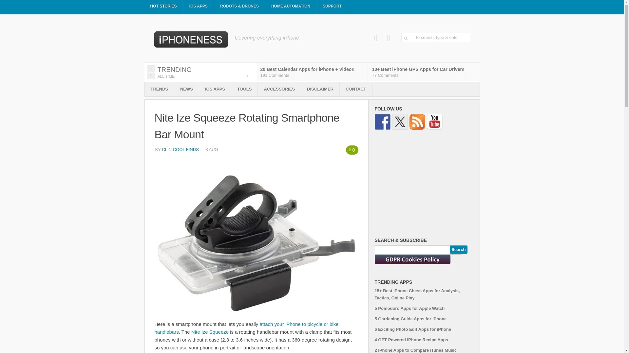  I want to click on SUPPORT, so click(332, 7).